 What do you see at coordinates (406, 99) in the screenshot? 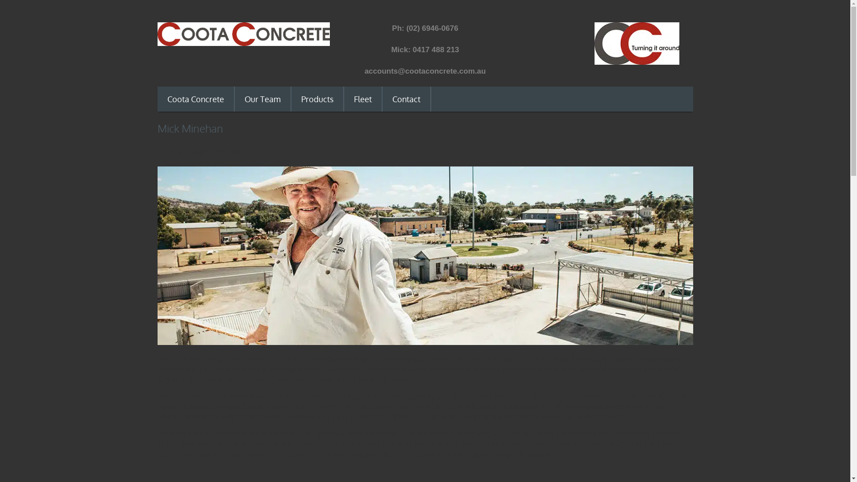
I see `Contact` at bounding box center [406, 99].